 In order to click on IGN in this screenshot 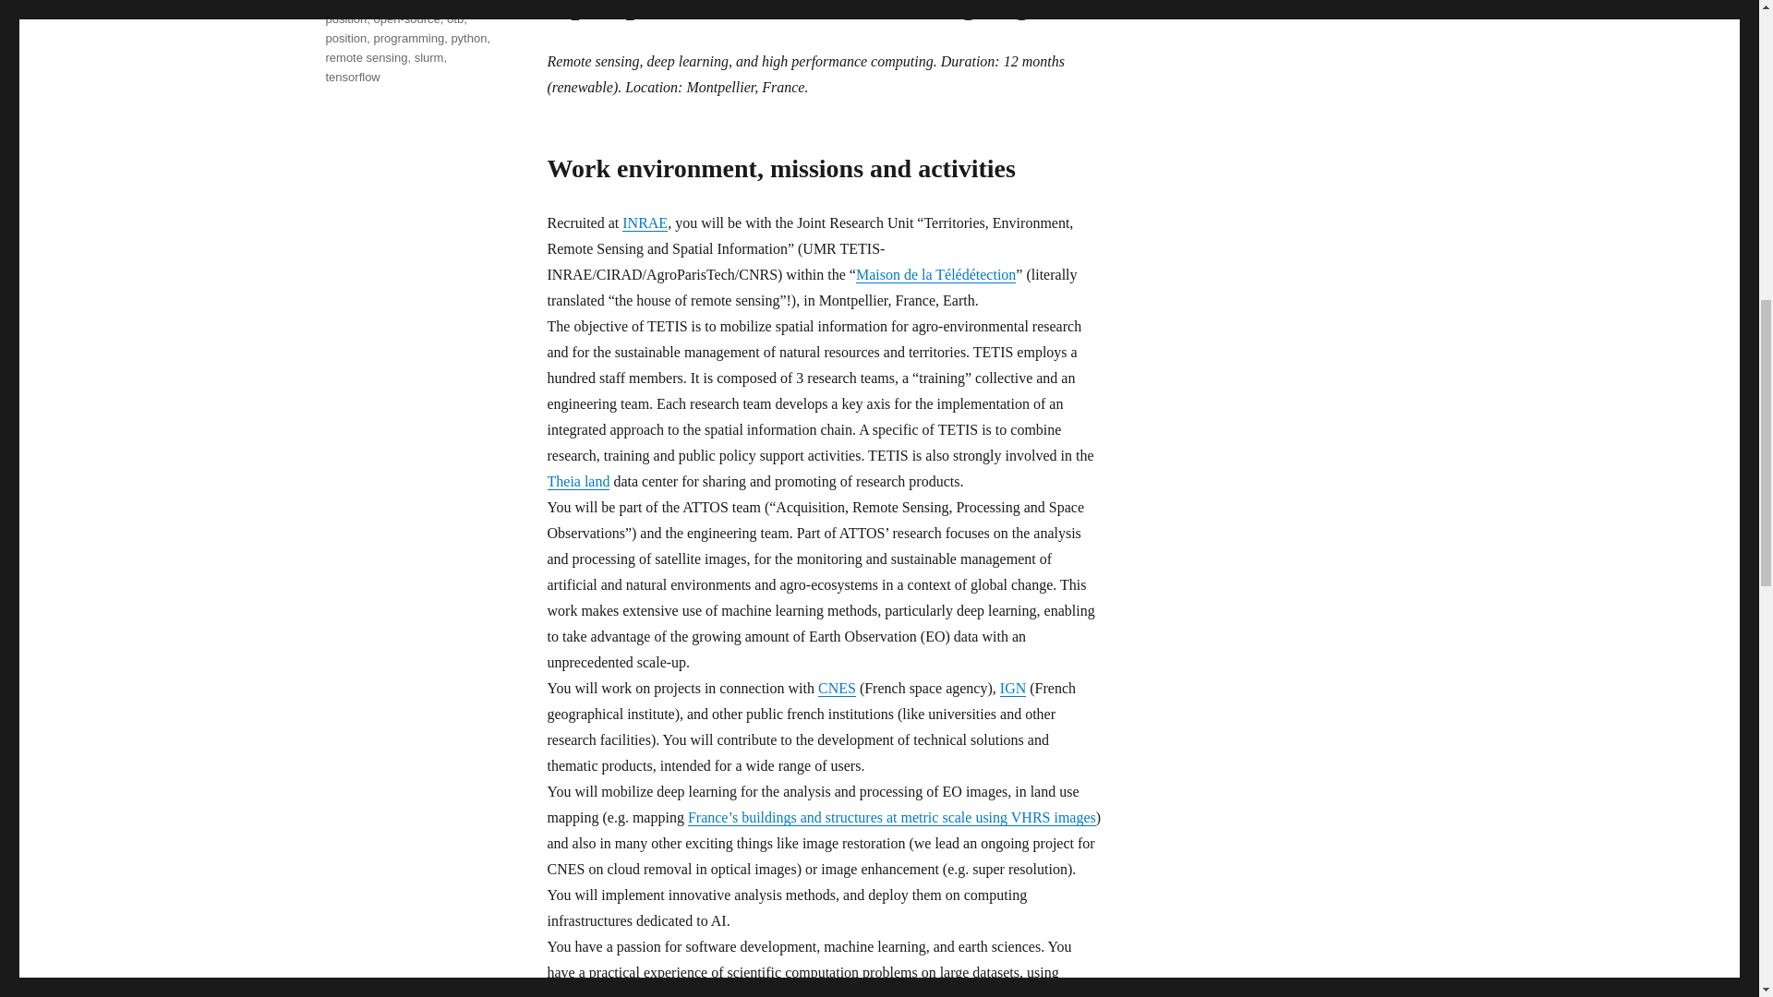, I will do `click(1012, 687)`.